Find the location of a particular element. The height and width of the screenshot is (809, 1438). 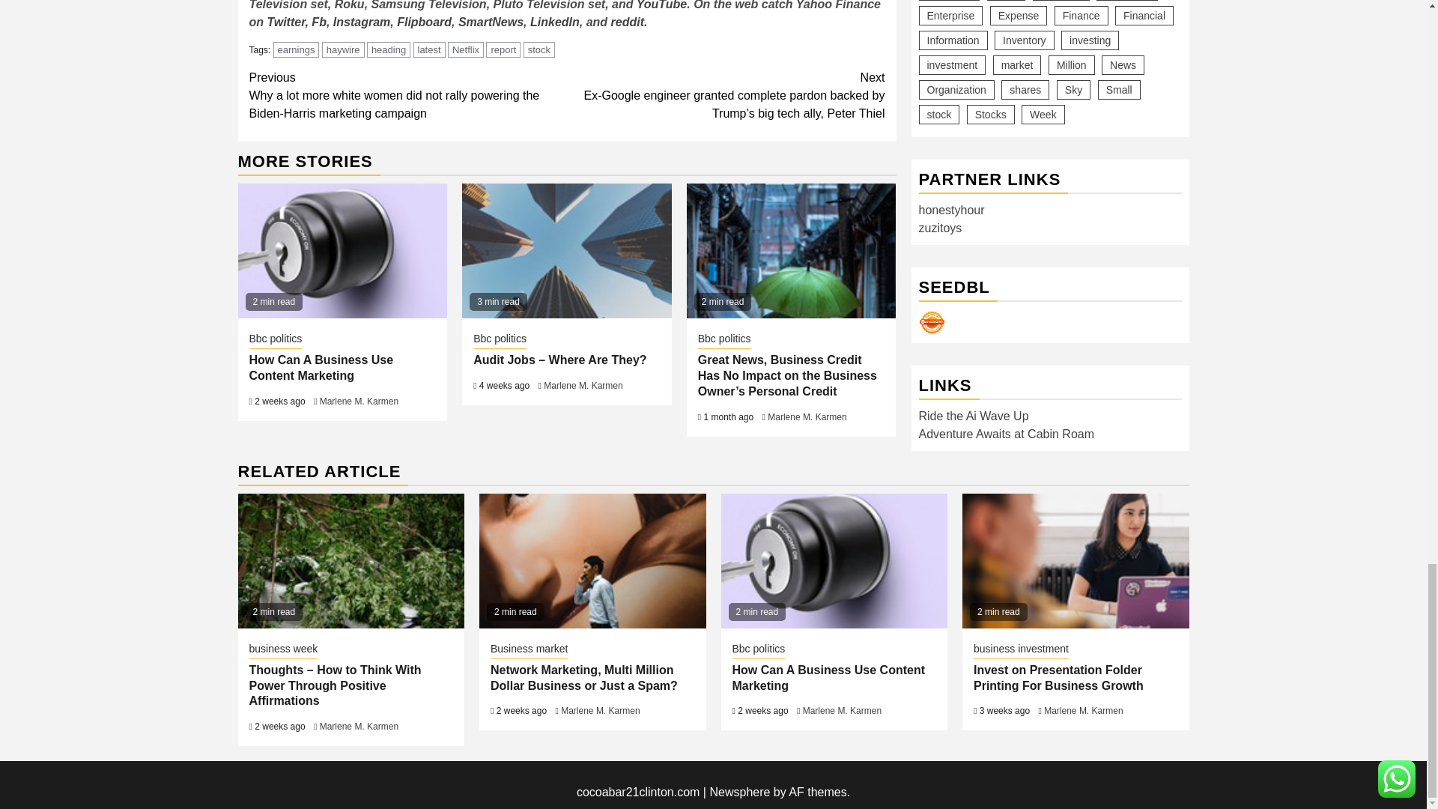

LinkedIn is located at coordinates (554, 21).